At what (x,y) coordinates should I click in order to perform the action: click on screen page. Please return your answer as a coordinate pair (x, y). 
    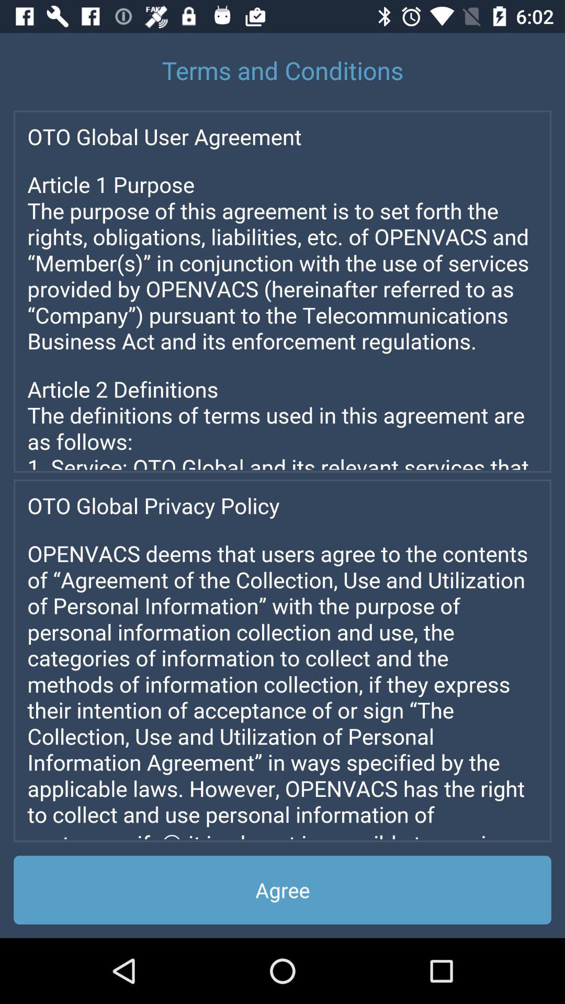
    Looking at the image, I should click on (282, 291).